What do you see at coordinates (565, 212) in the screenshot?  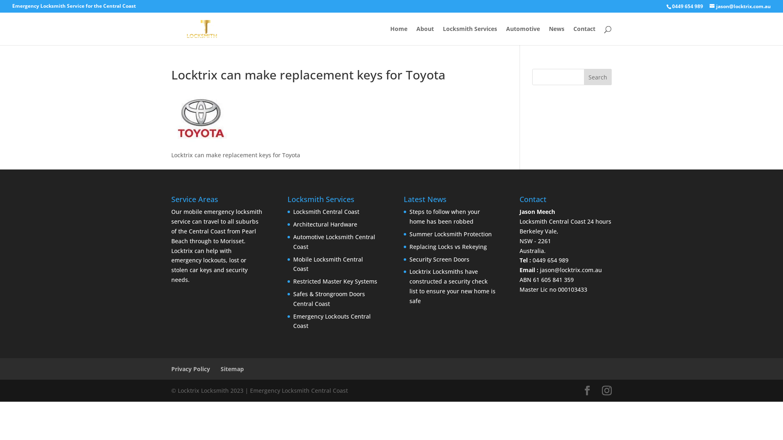 I see `Jason Meech` at bounding box center [565, 212].